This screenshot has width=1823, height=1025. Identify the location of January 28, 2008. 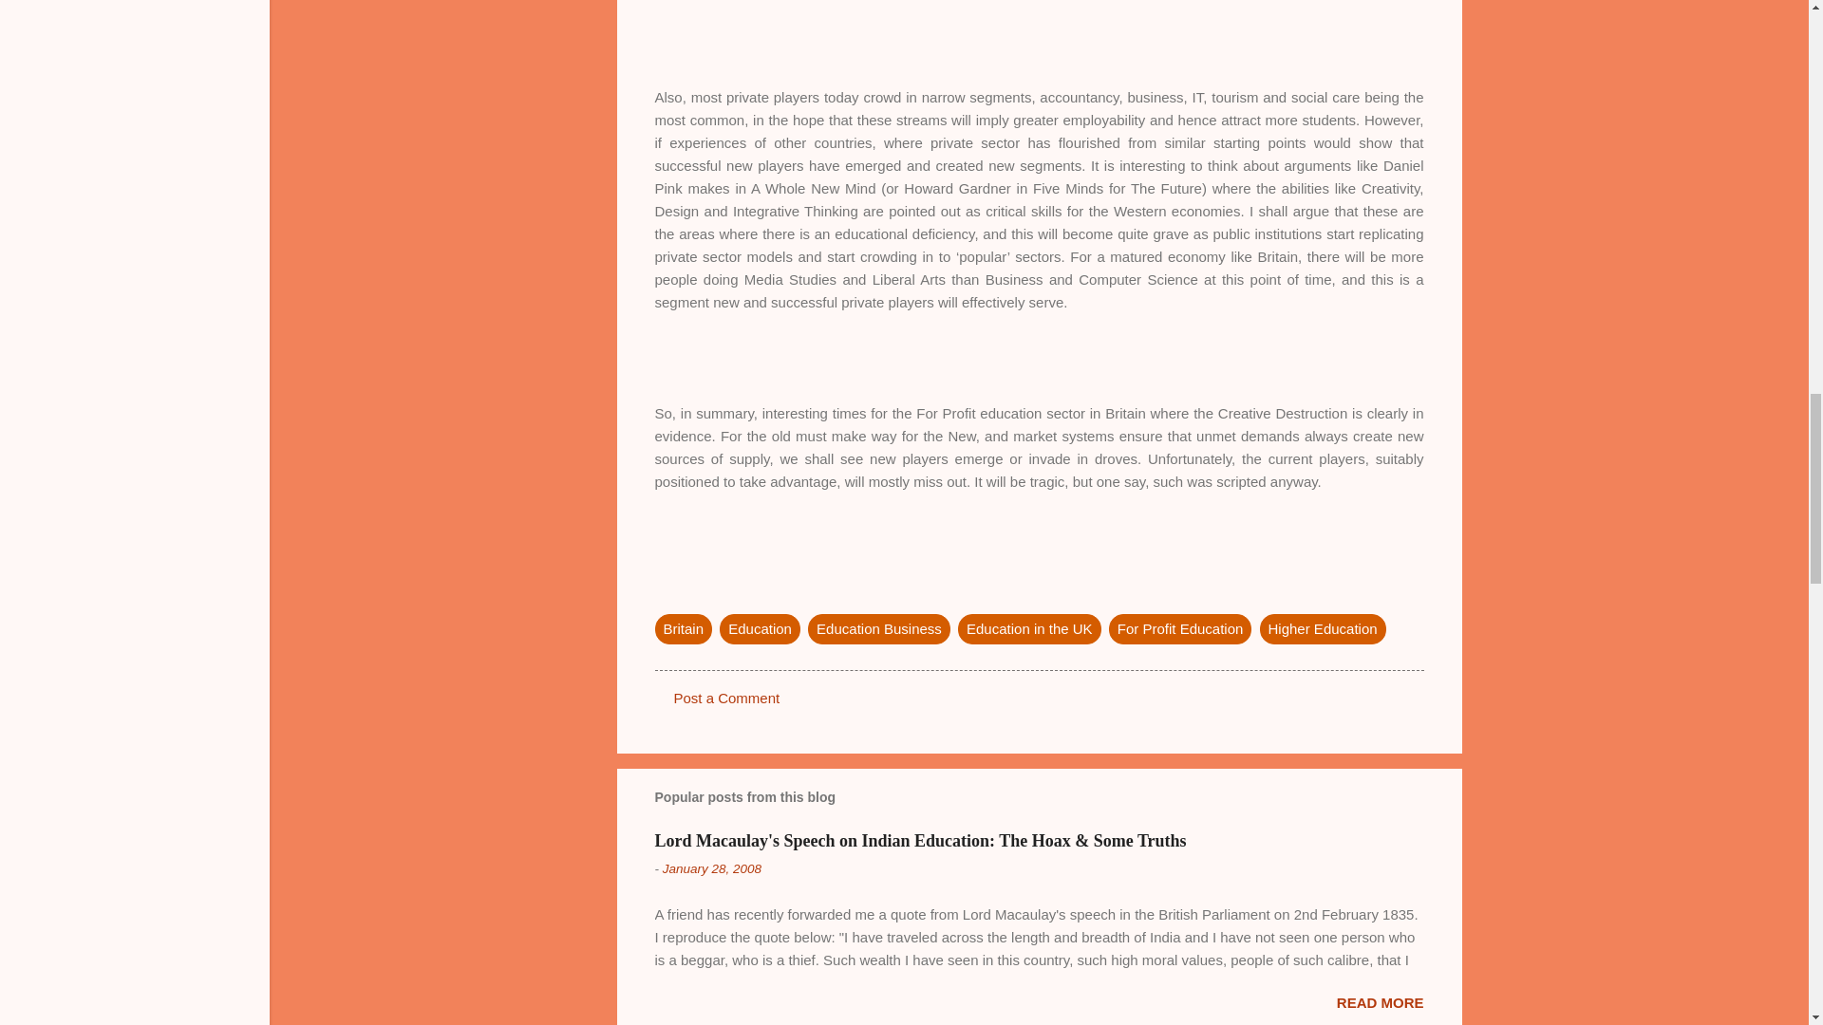
(712, 869).